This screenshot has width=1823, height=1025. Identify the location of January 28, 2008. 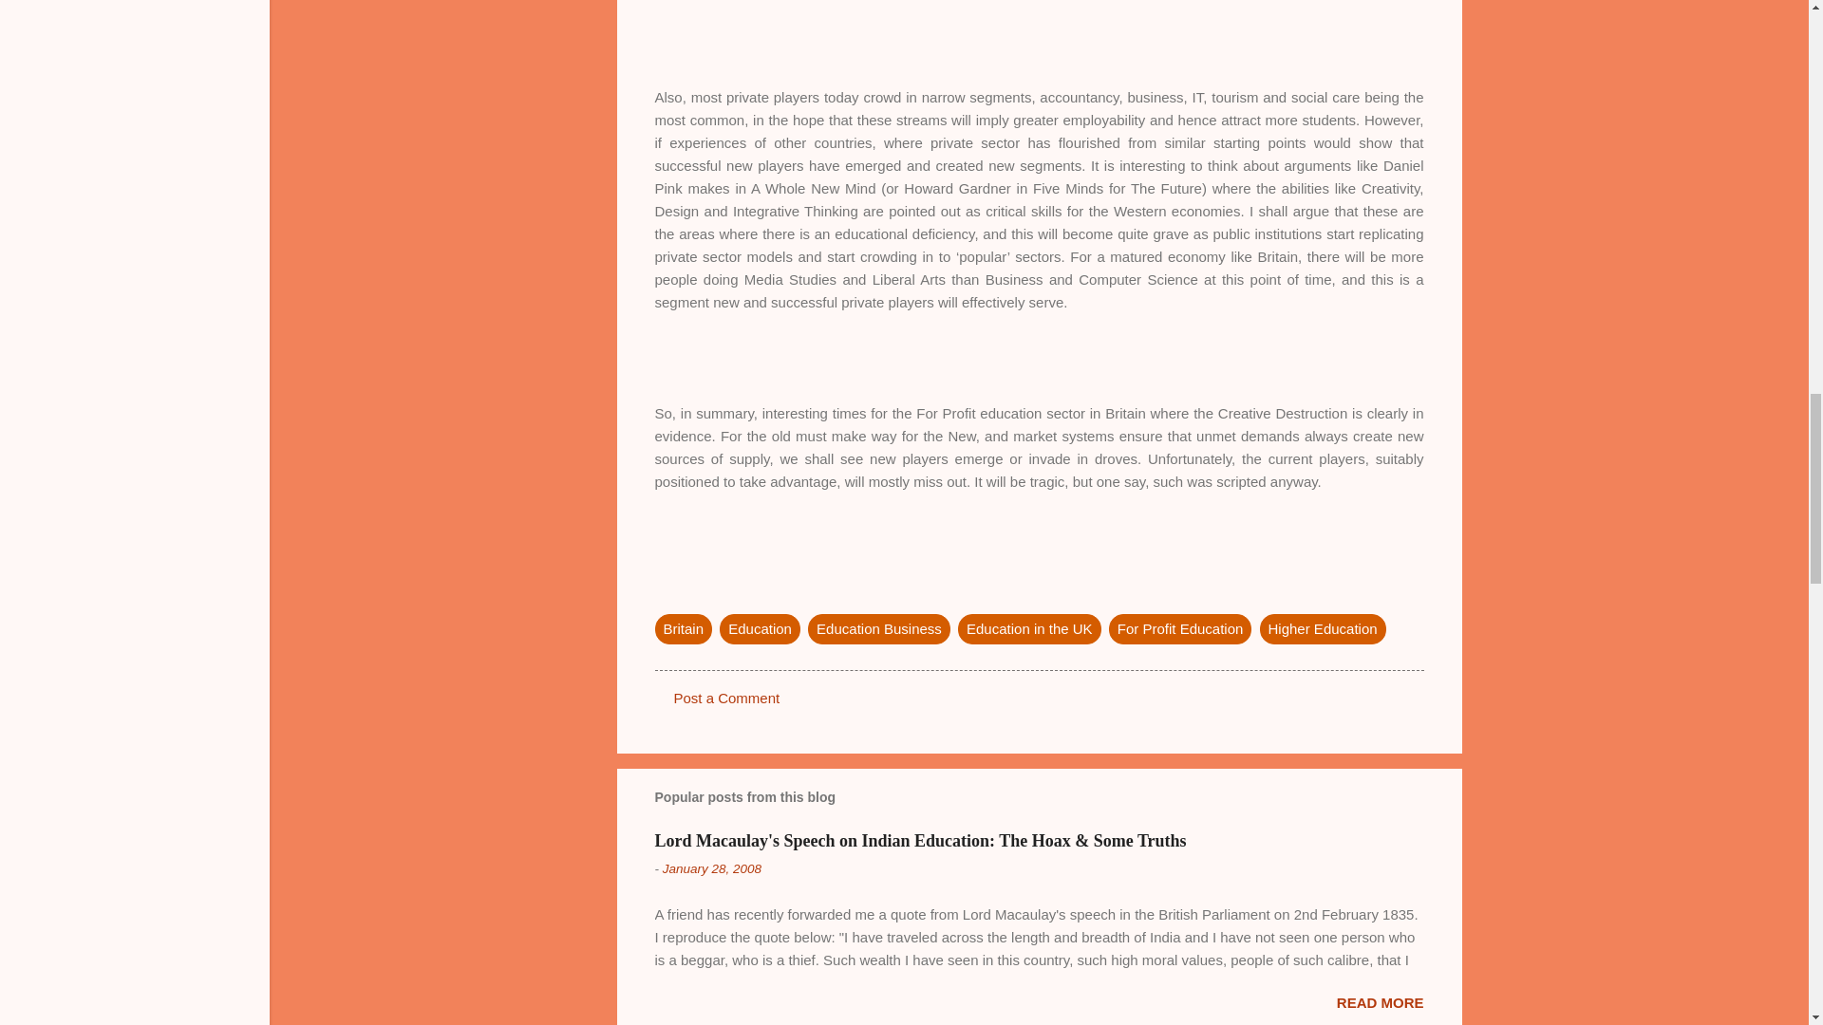
(712, 869).